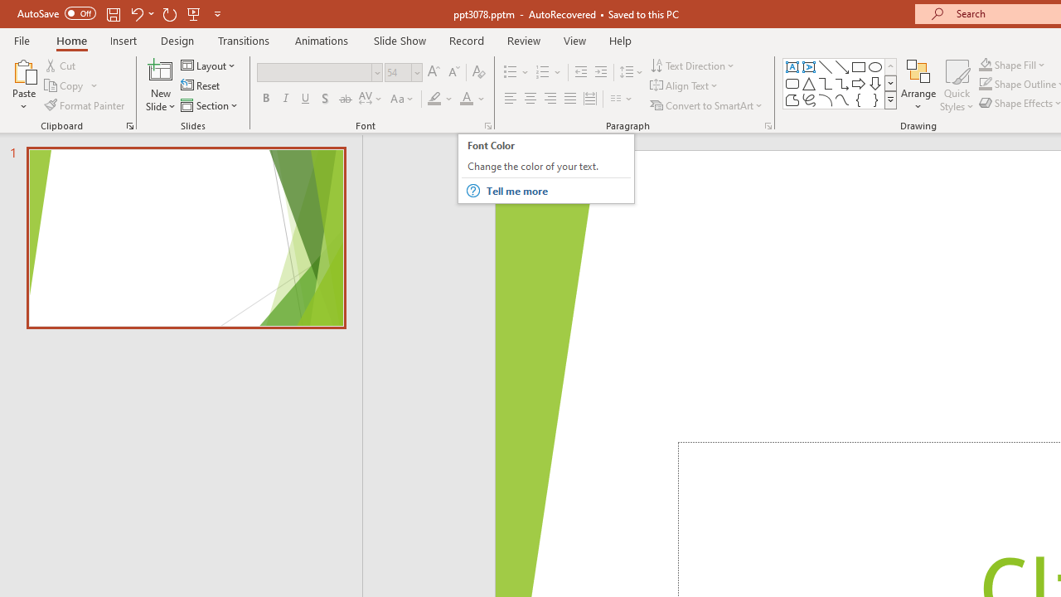  I want to click on Connector: Elbow, so click(826, 83).